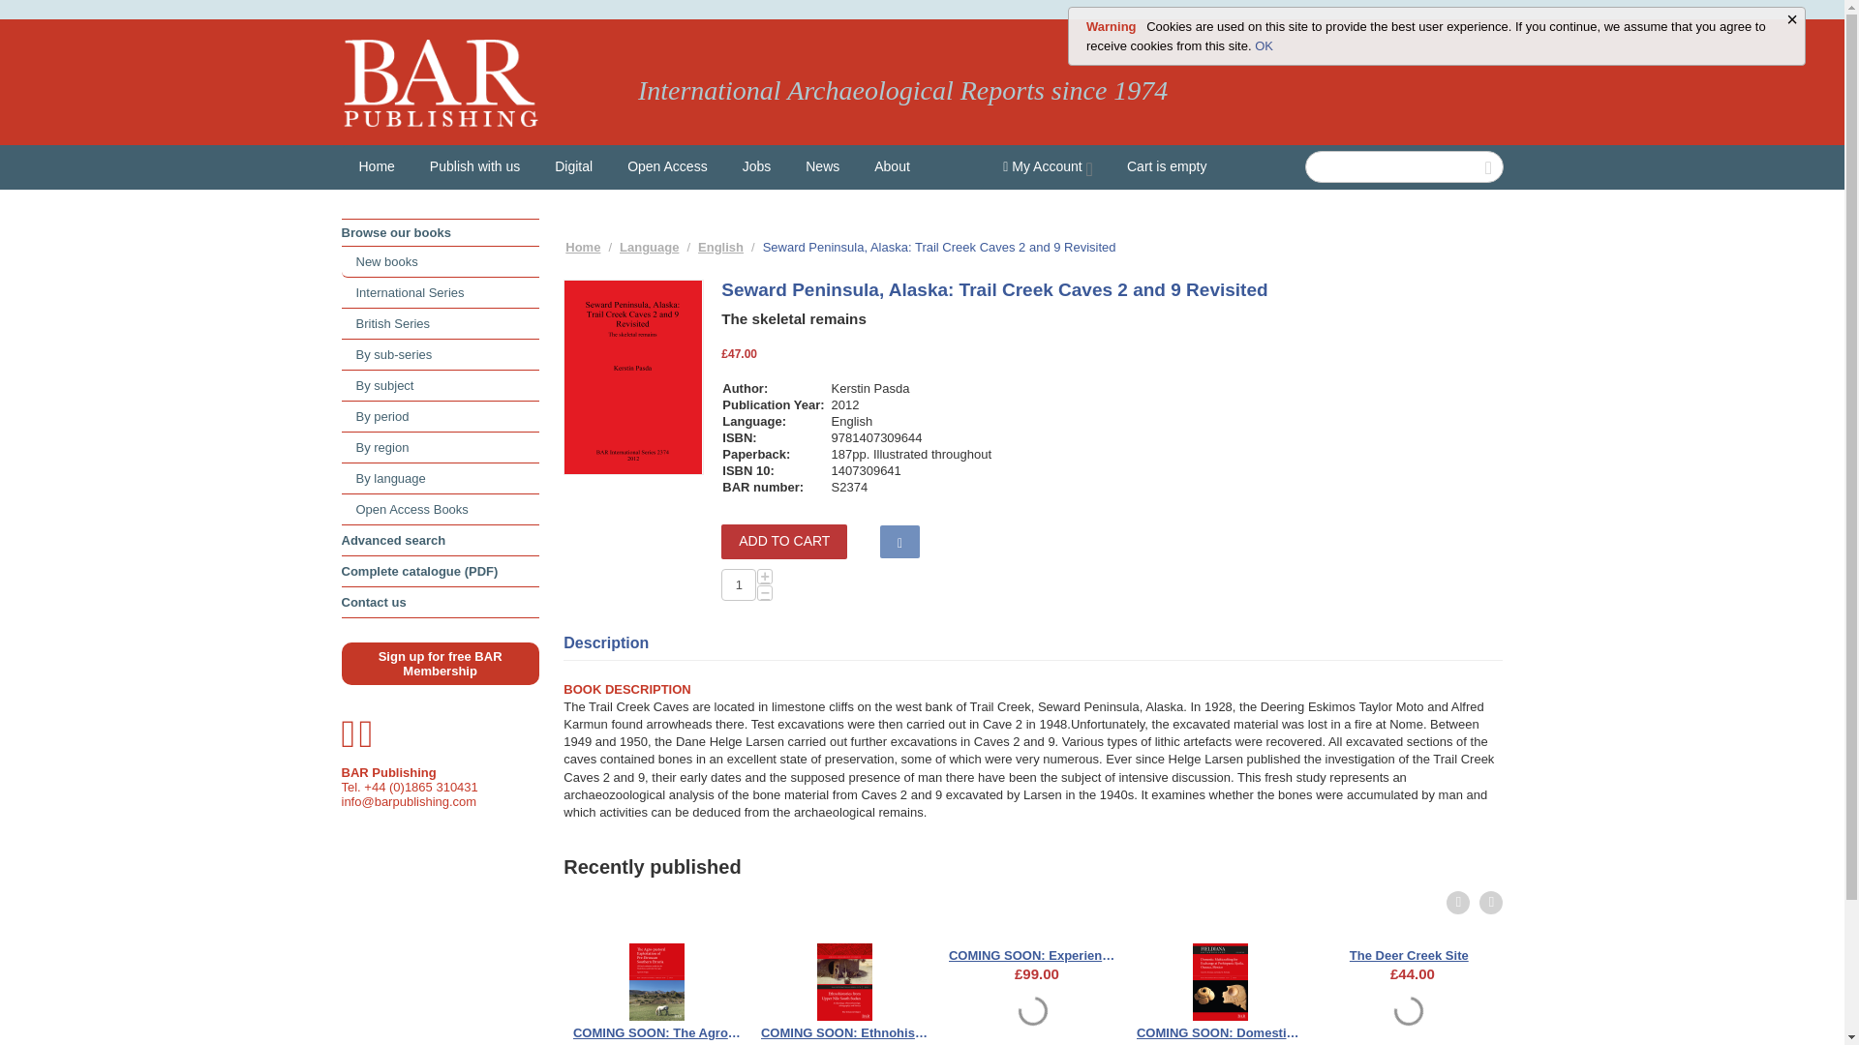  What do you see at coordinates (440, 292) in the screenshot?
I see `International Series` at bounding box center [440, 292].